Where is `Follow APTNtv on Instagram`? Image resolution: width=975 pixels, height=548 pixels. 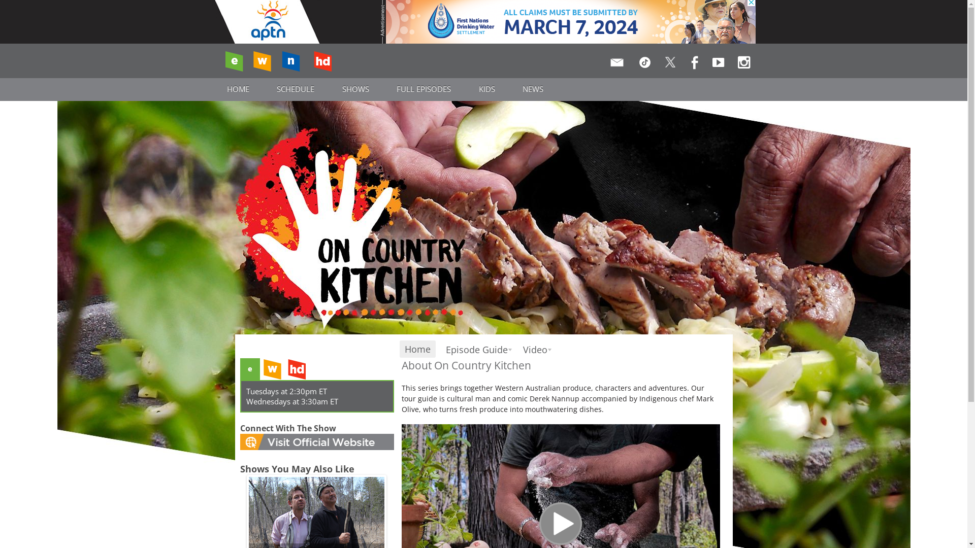 Follow APTNtv on Instagram is located at coordinates (743, 65).